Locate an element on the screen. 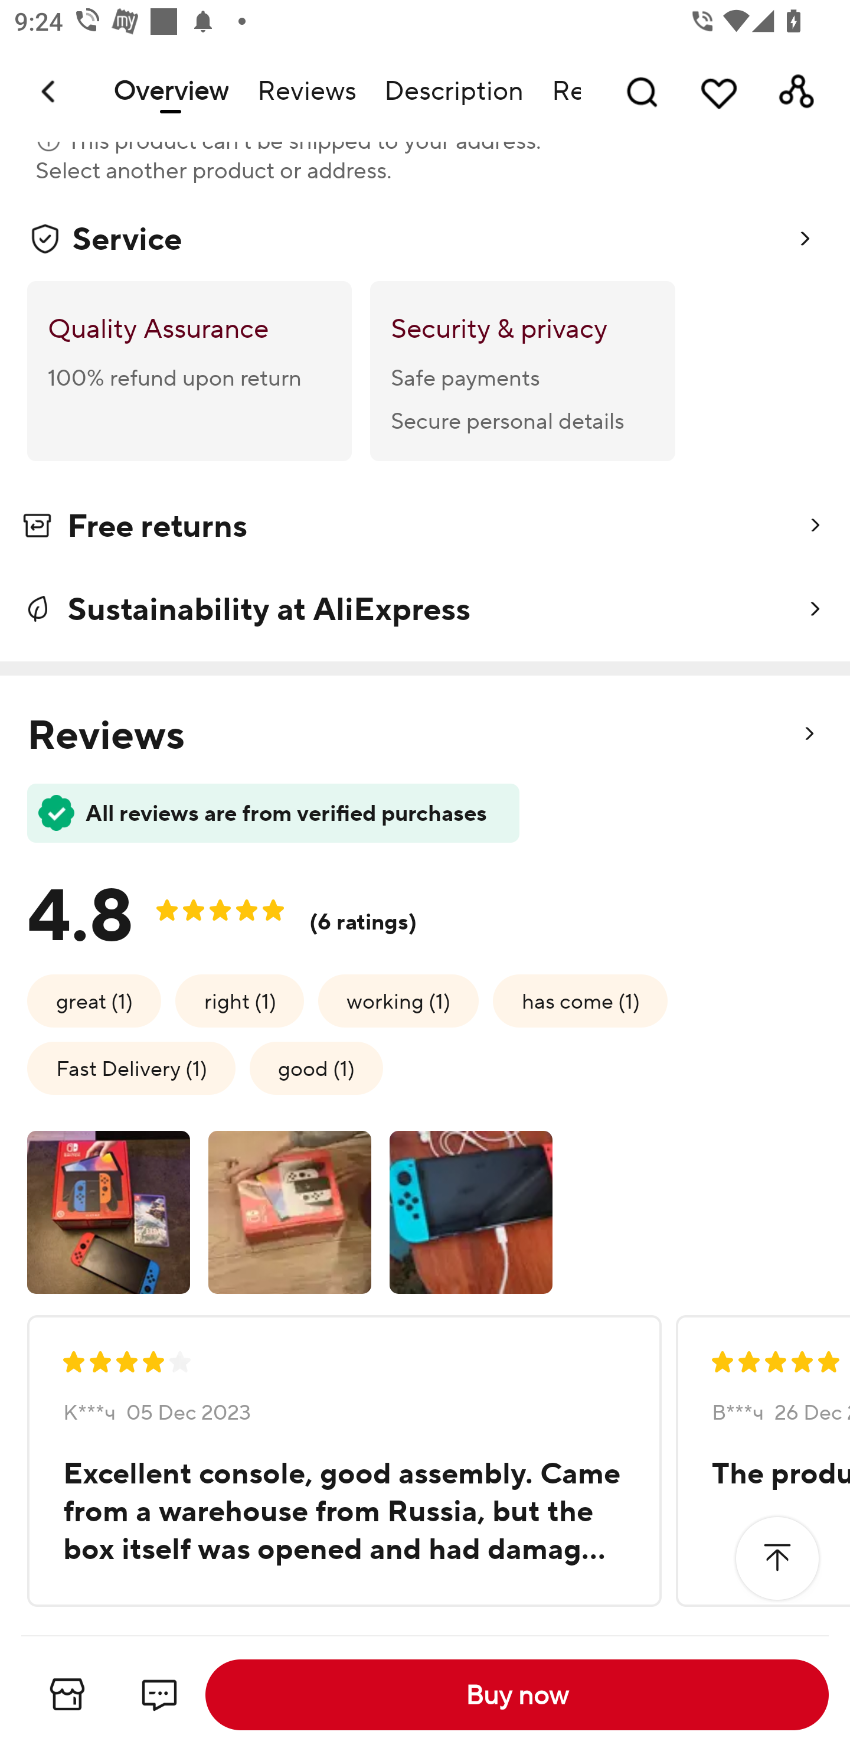 This screenshot has width=850, height=1748. good (1) is located at coordinates (316, 1068).